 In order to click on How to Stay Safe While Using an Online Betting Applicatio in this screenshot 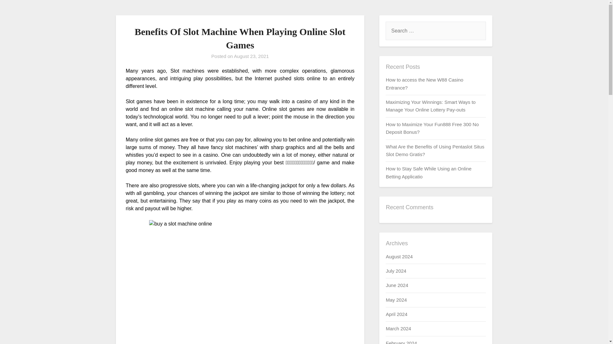, I will do `click(428, 172)`.